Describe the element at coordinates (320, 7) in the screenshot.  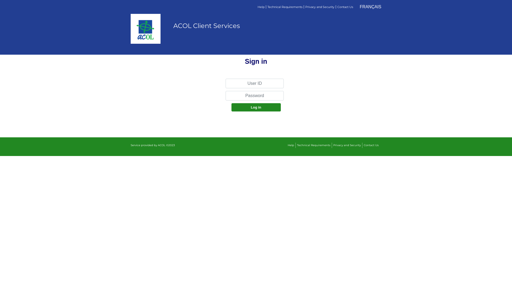
I see `Privacy and Security` at that location.